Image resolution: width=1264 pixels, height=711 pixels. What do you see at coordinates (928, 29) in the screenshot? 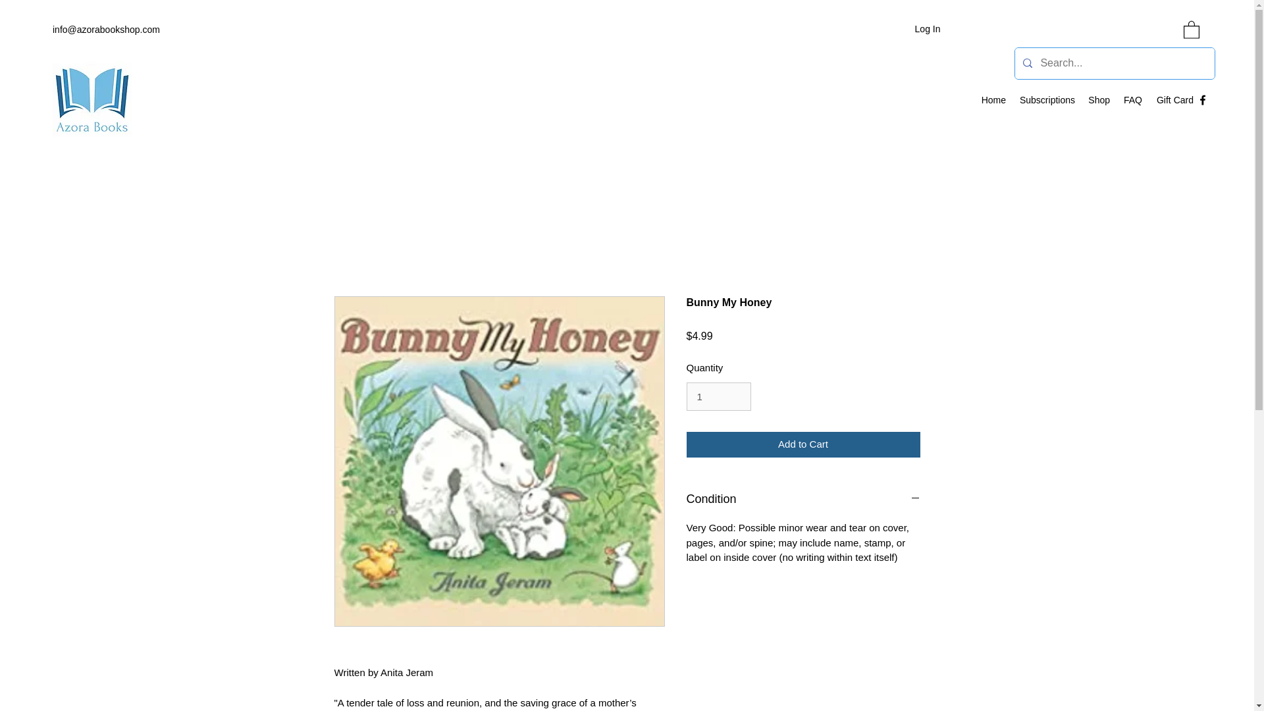
I see `Log In` at bounding box center [928, 29].